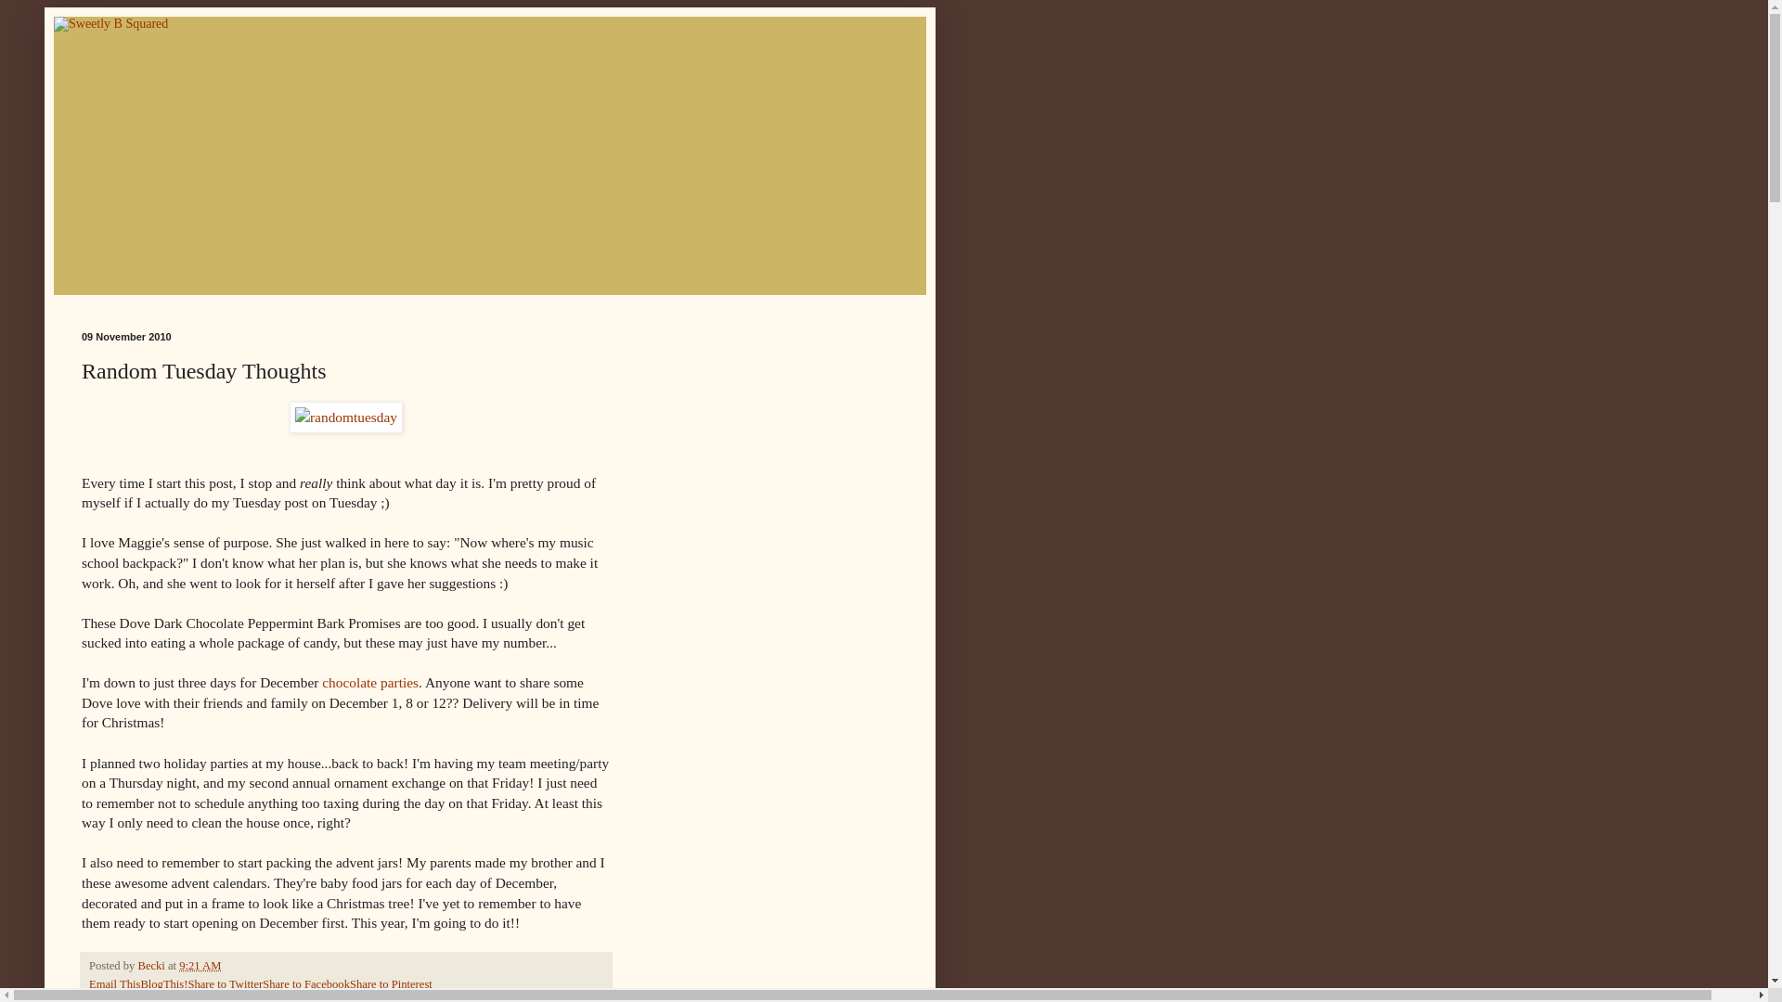  Describe the element at coordinates (115, 984) in the screenshot. I see `Email This` at that location.